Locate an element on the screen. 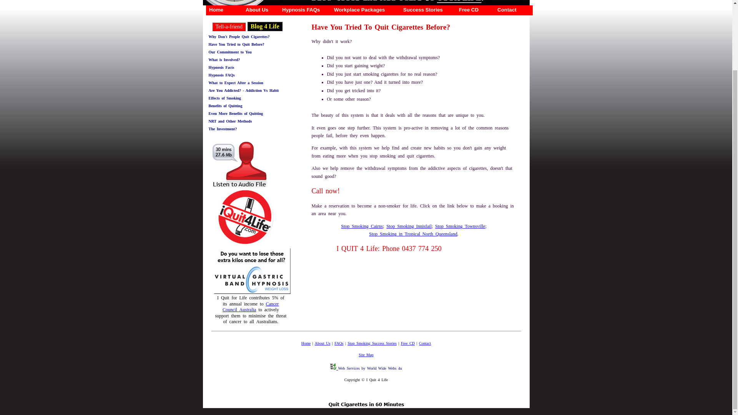 This screenshot has height=415, width=738. I Quit 4 Life - Free CD is located at coordinates (407, 343).